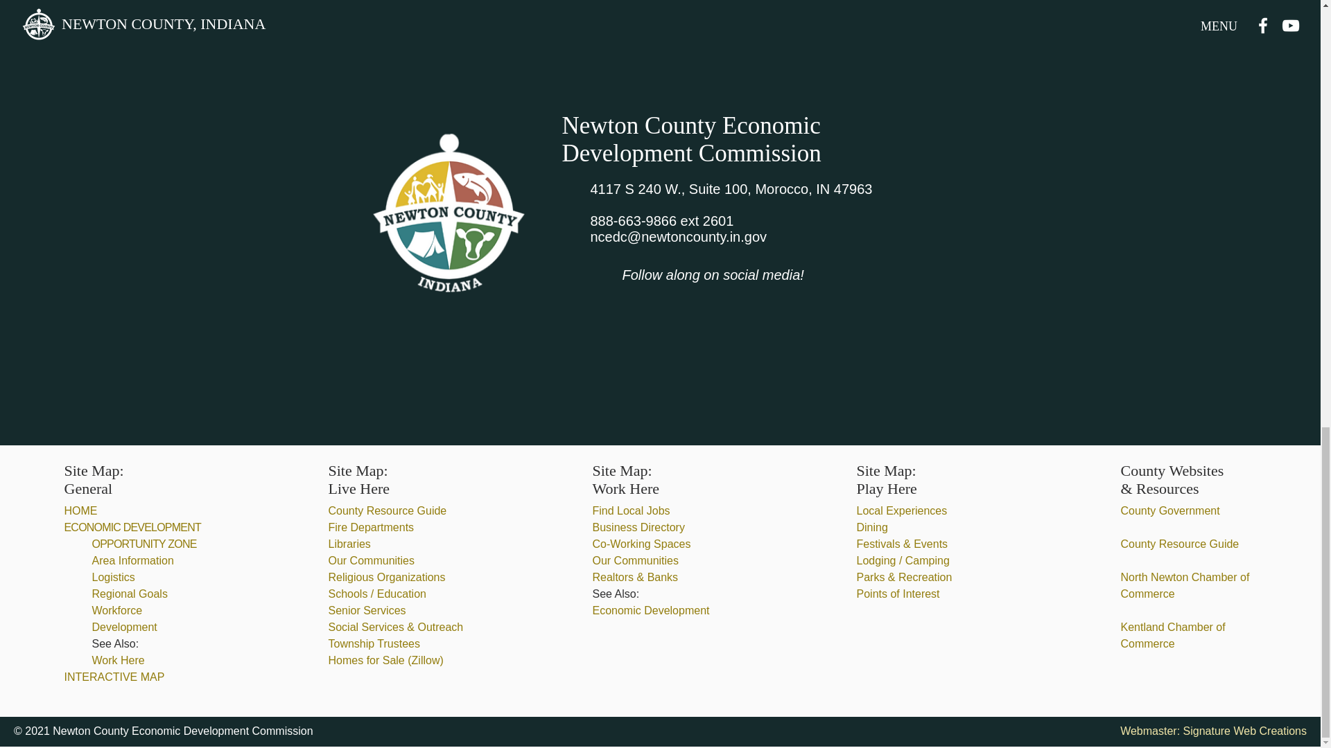 Image resolution: width=1331 pixels, height=748 pixels. Describe the element at coordinates (132, 527) in the screenshot. I see `ECONOMIC DEVELOPMENT` at that location.